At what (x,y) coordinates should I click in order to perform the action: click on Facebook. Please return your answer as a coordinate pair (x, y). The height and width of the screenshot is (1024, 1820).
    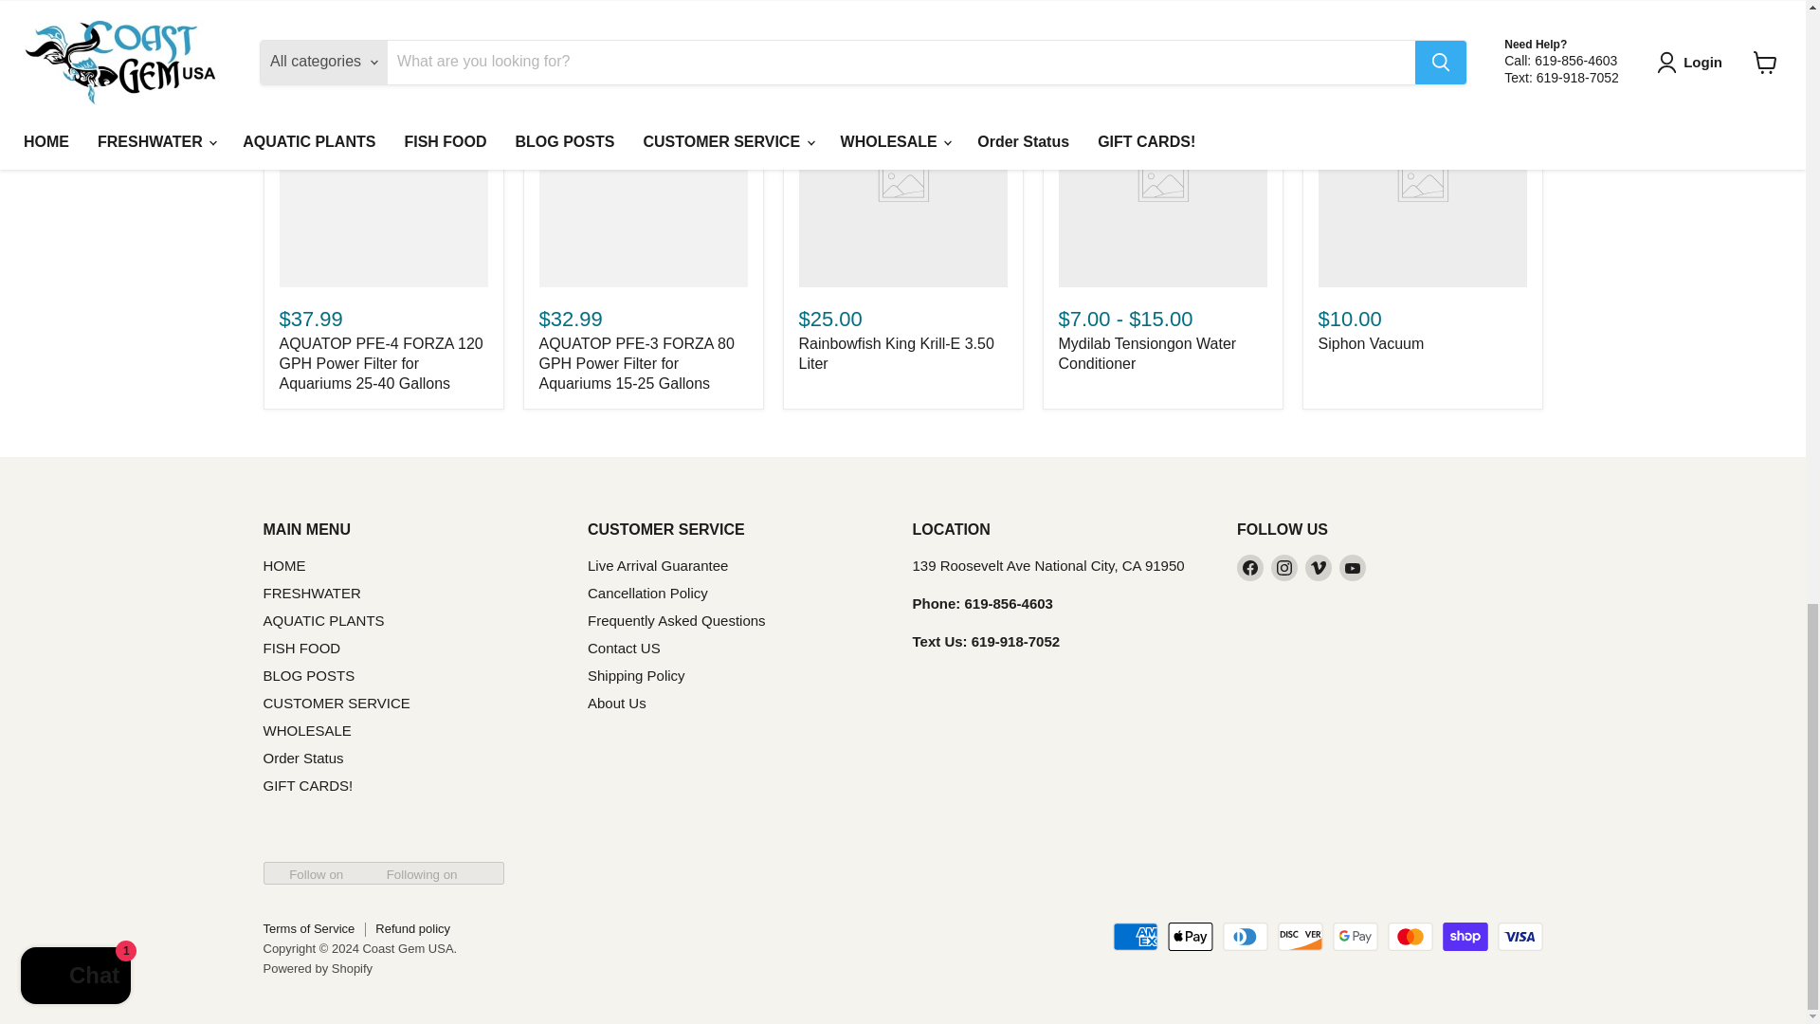
    Looking at the image, I should click on (1249, 568).